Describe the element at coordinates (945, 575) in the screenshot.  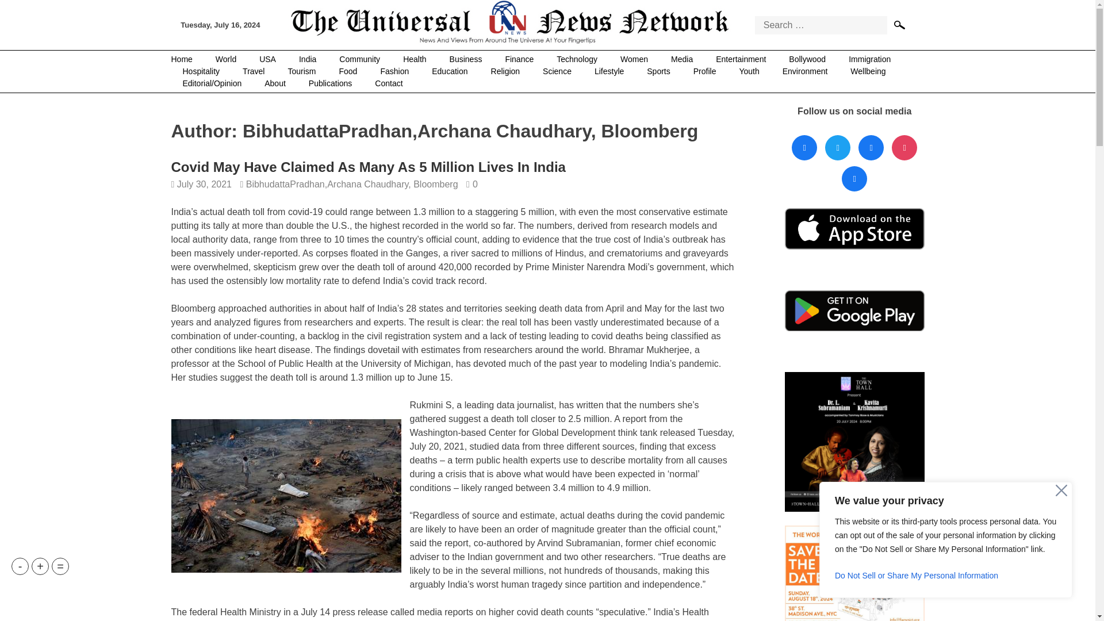
I see `Do Not Sell or Share My Personal Information` at that location.